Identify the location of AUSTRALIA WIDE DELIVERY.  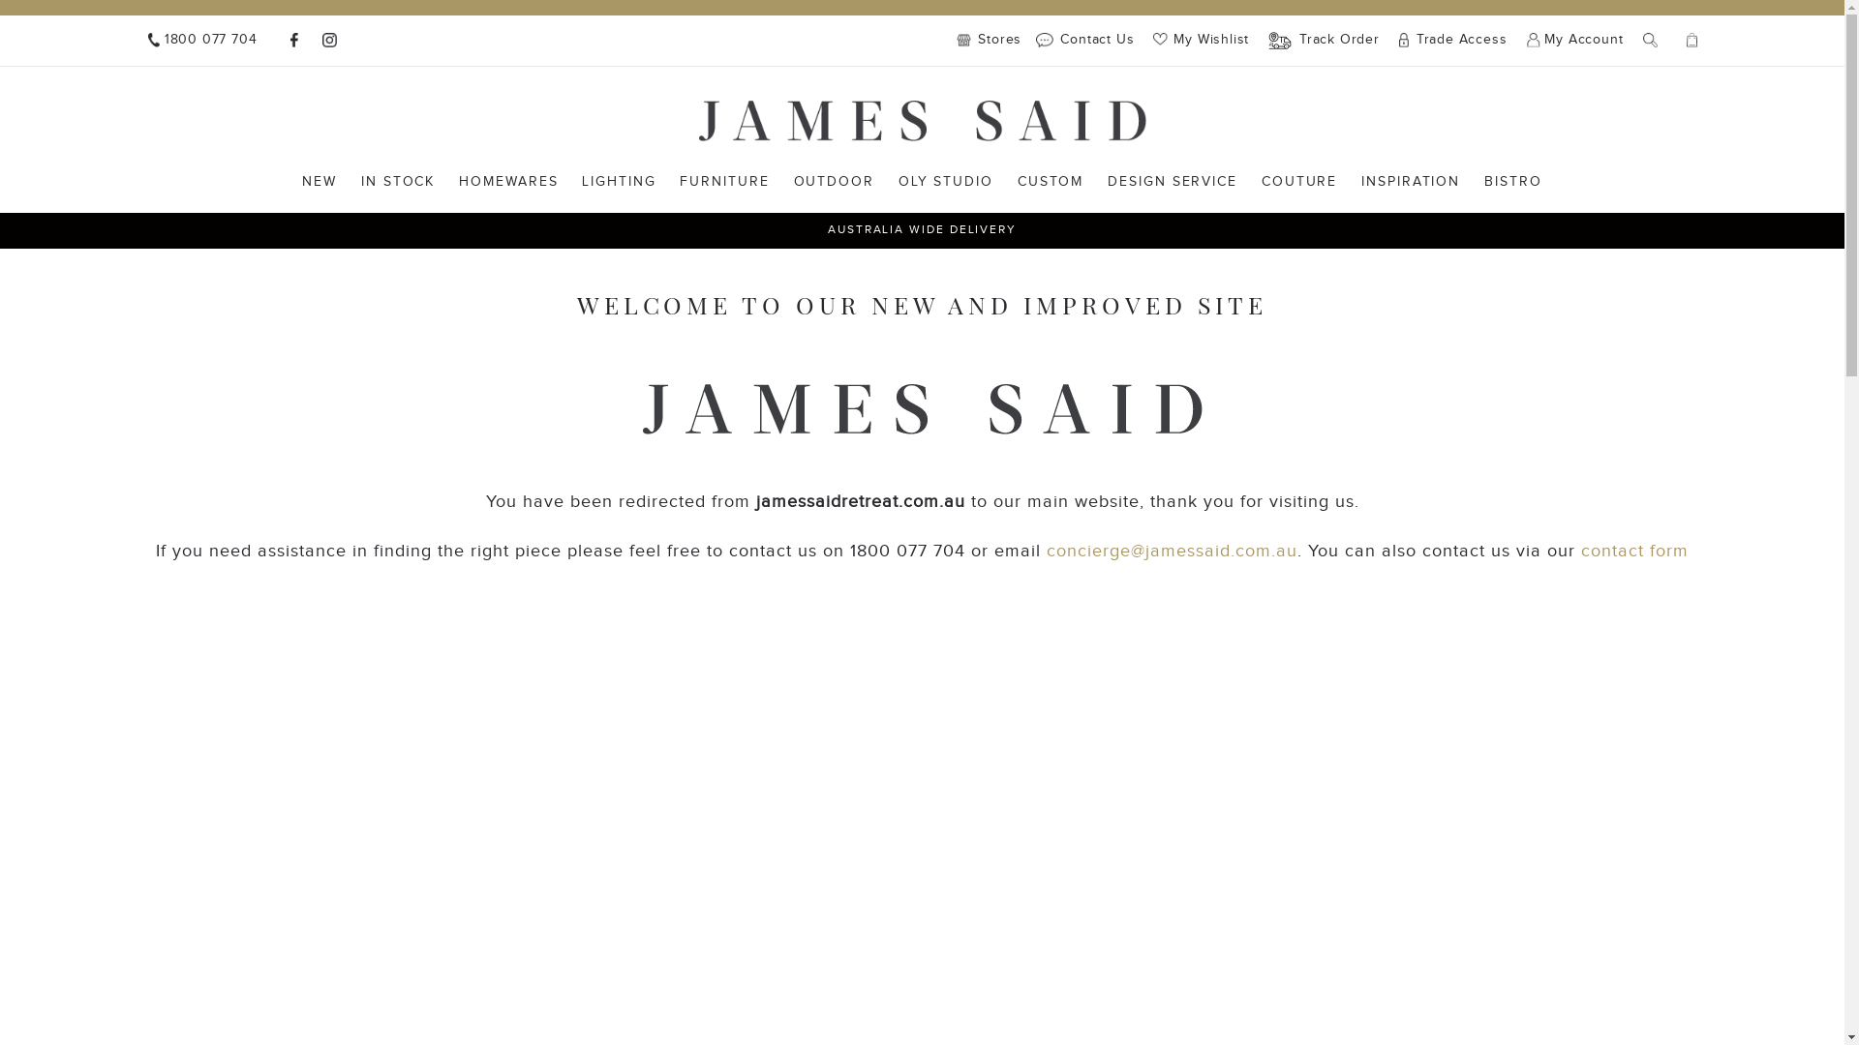
(922, 229).